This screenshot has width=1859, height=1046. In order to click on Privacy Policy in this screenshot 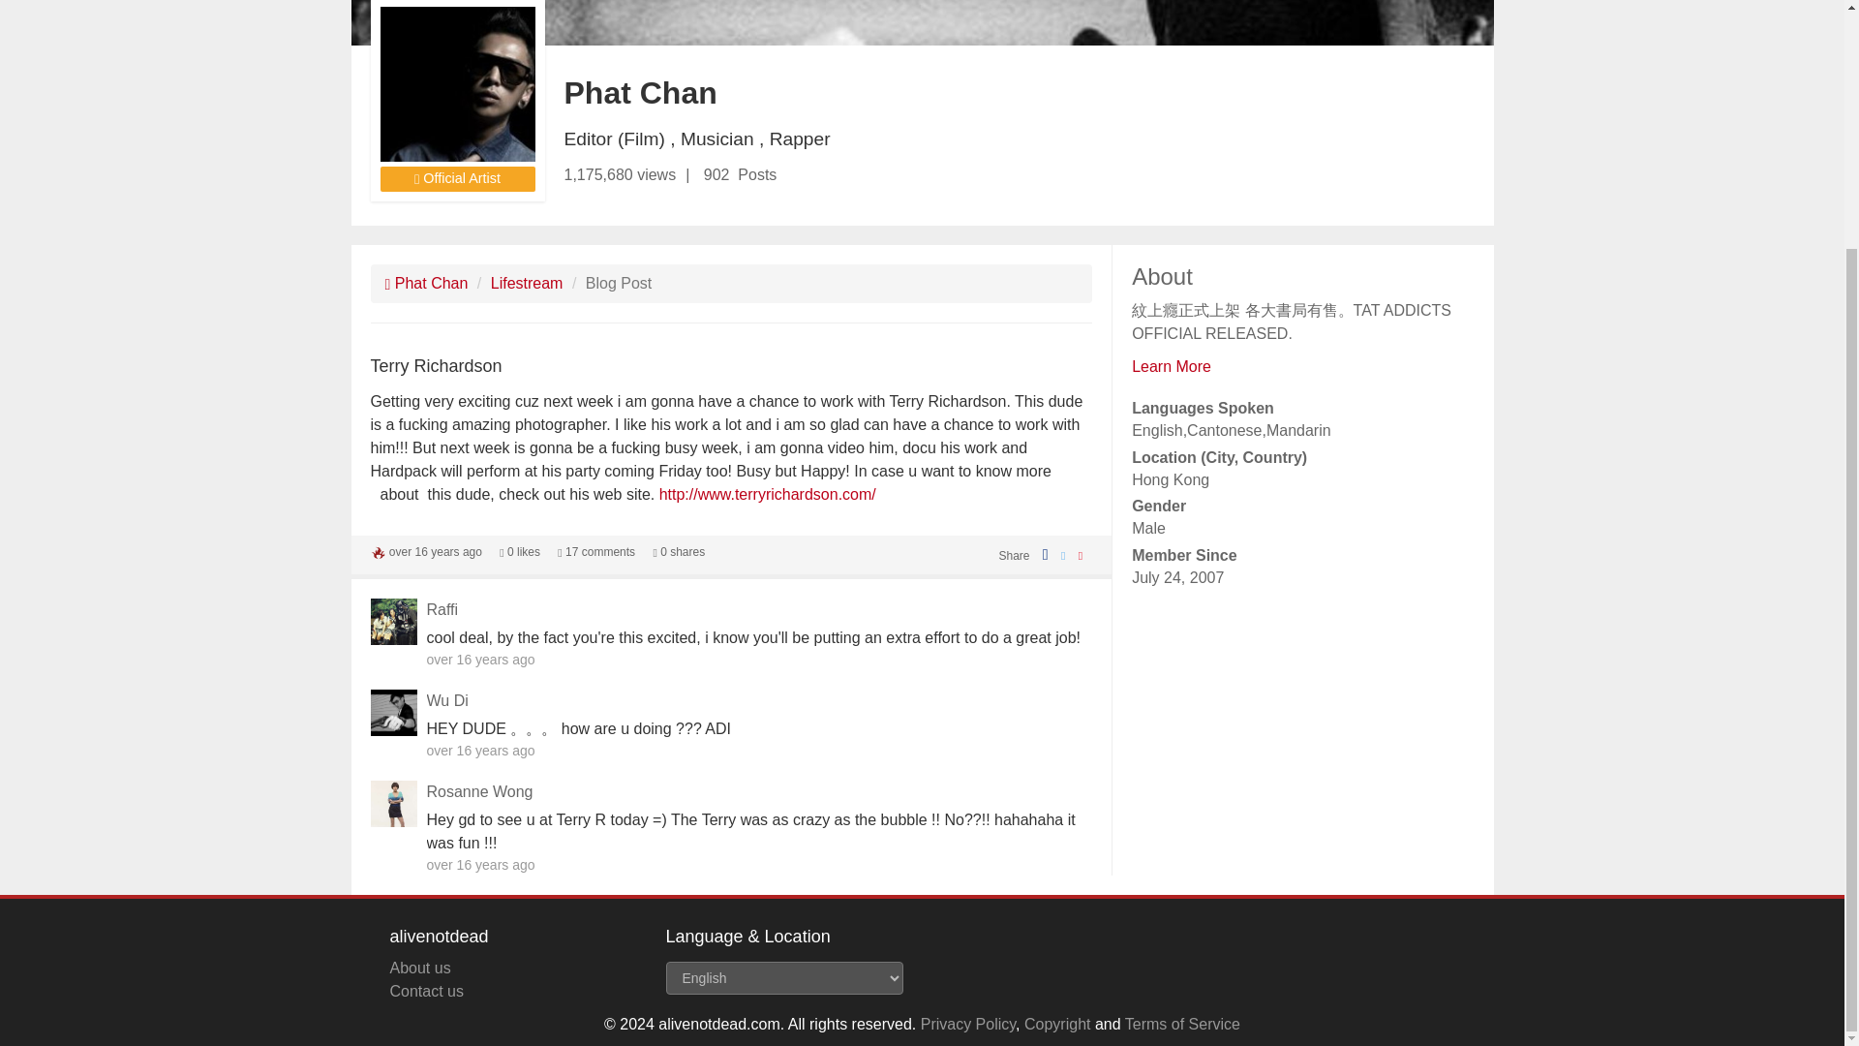, I will do `click(967, 1023)`.